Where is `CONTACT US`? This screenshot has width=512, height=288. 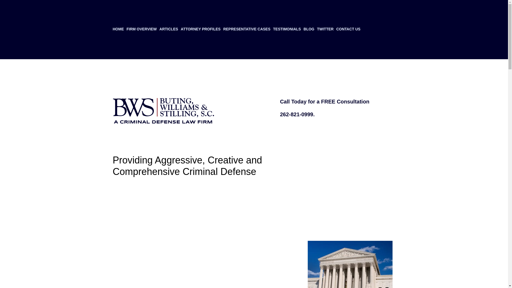
CONTACT US is located at coordinates (348, 30).